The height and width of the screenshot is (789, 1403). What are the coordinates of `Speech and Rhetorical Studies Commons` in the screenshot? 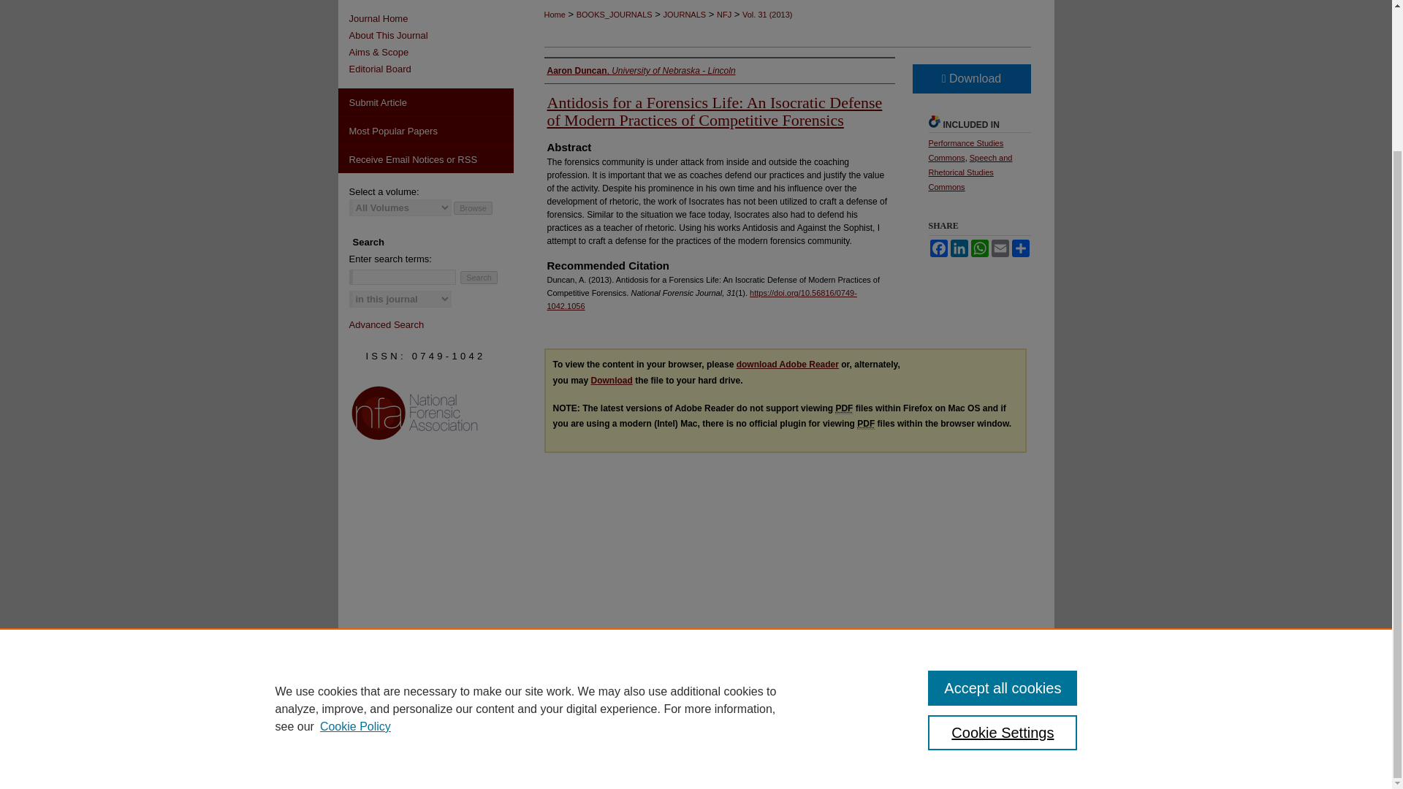 It's located at (969, 172).